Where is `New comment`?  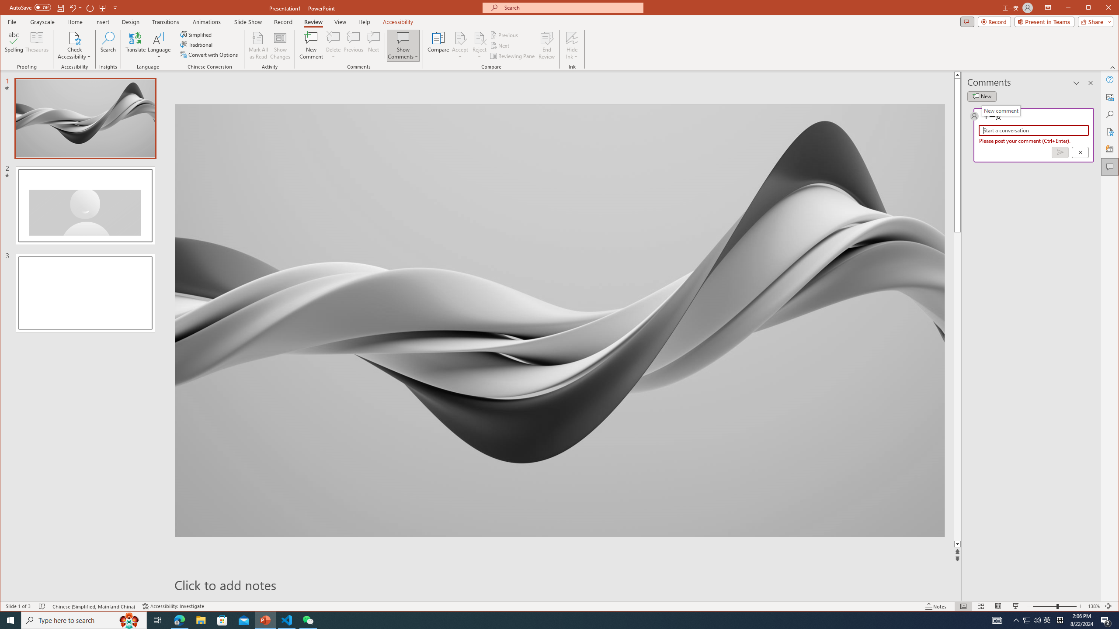
New comment is located at coordinates (982, 96).